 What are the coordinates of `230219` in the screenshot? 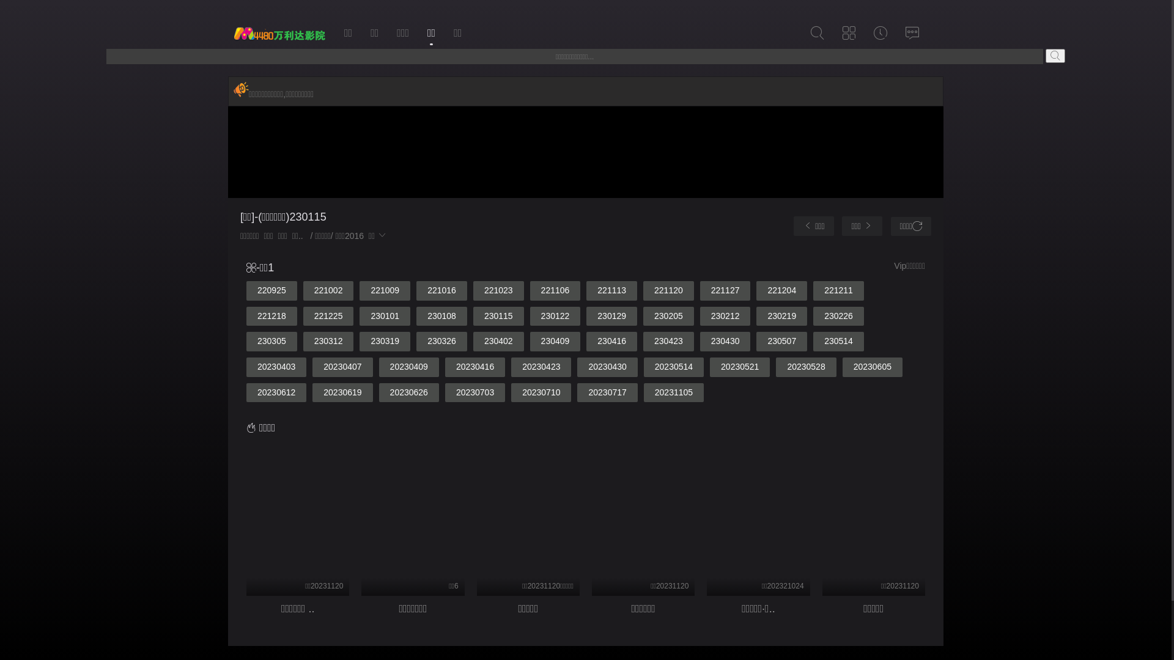 It's located at (781, 317).